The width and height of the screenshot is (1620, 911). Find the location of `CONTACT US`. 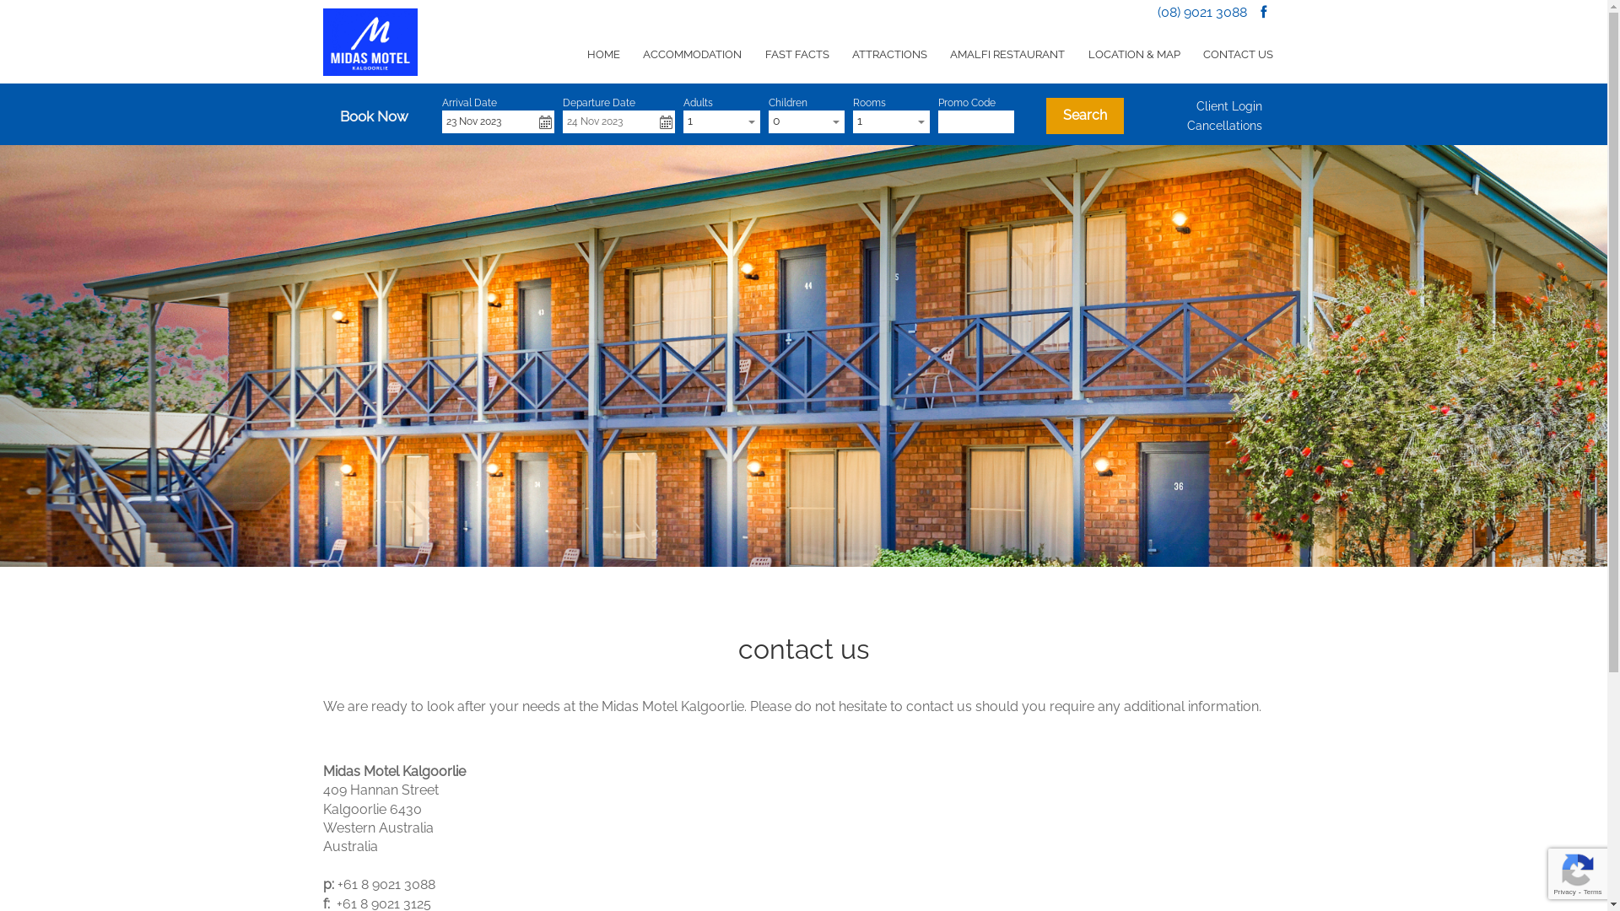

CONTACT US is located at coordinates (1238, 54).